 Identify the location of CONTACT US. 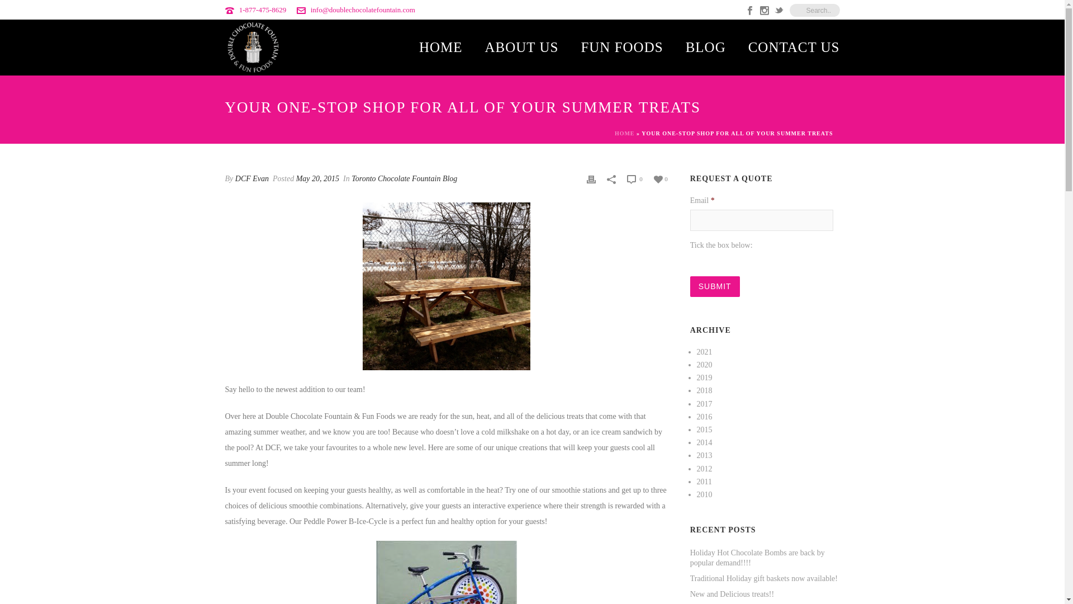
(794, 48).